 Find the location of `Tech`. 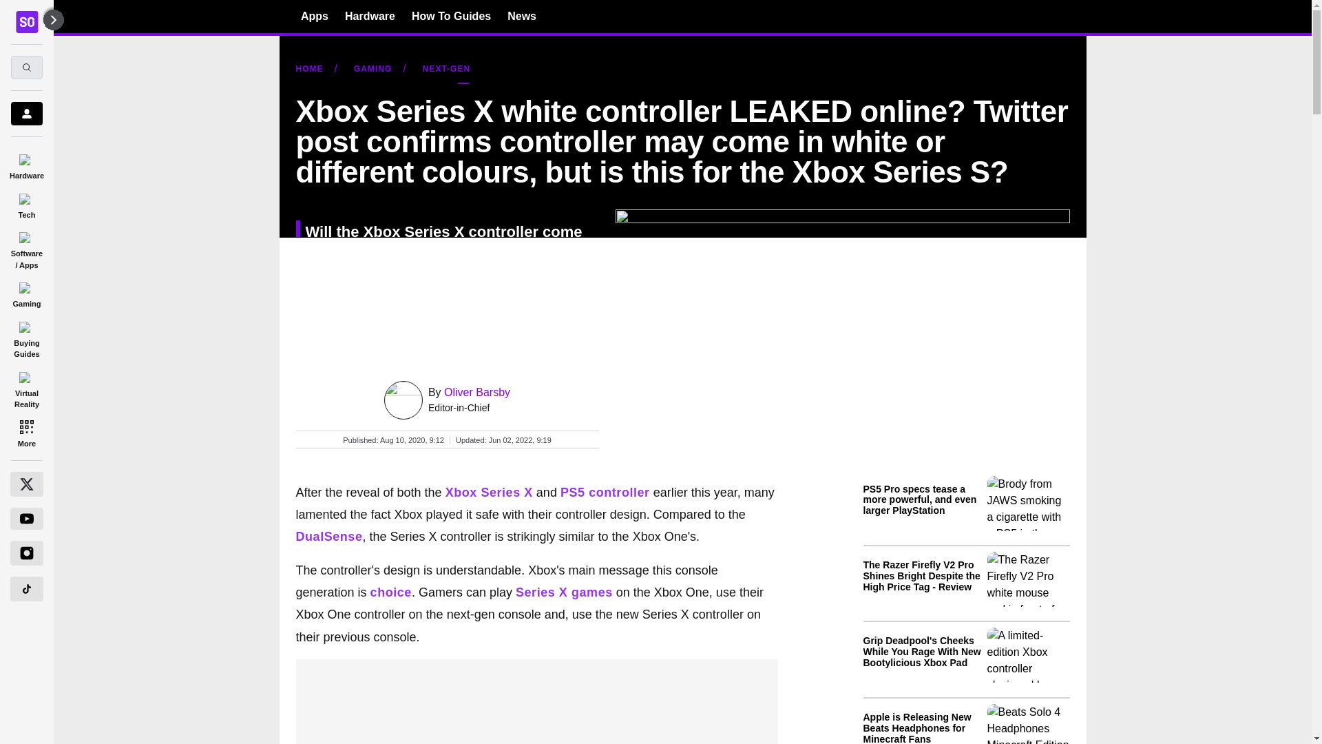

Tech is located at coordinates (26, 204).